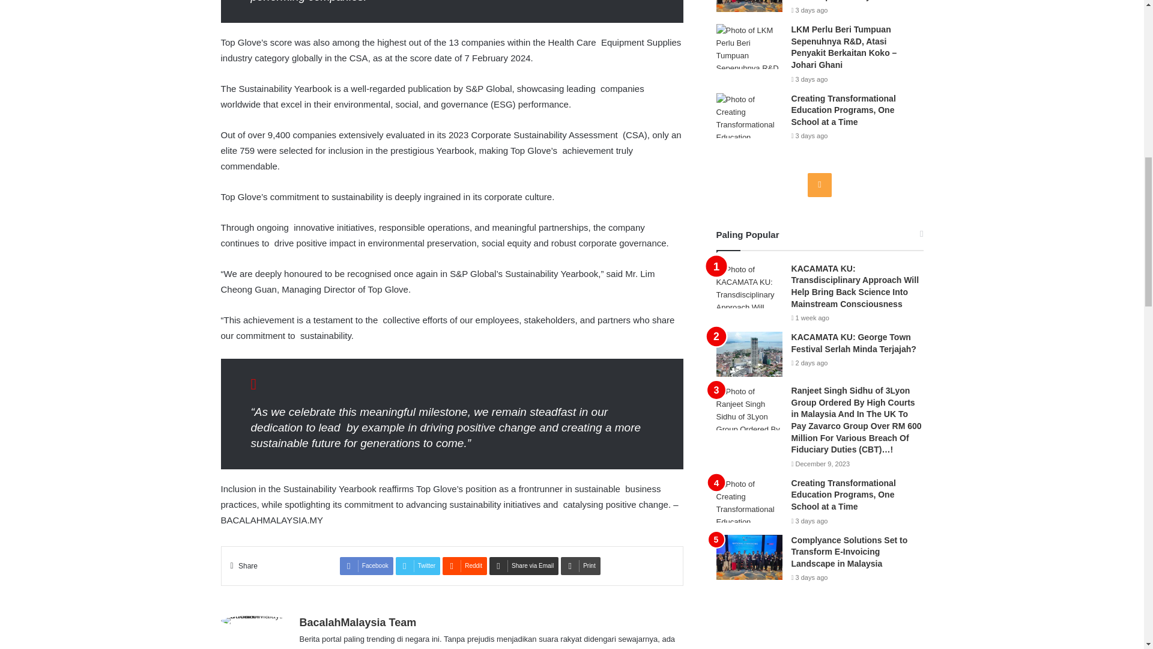 This screenshot has width=1153, height=649. What do you see at coordinates (366, 565) in the screenshot?
I see `Facebook` at bounding box center [366, 565].